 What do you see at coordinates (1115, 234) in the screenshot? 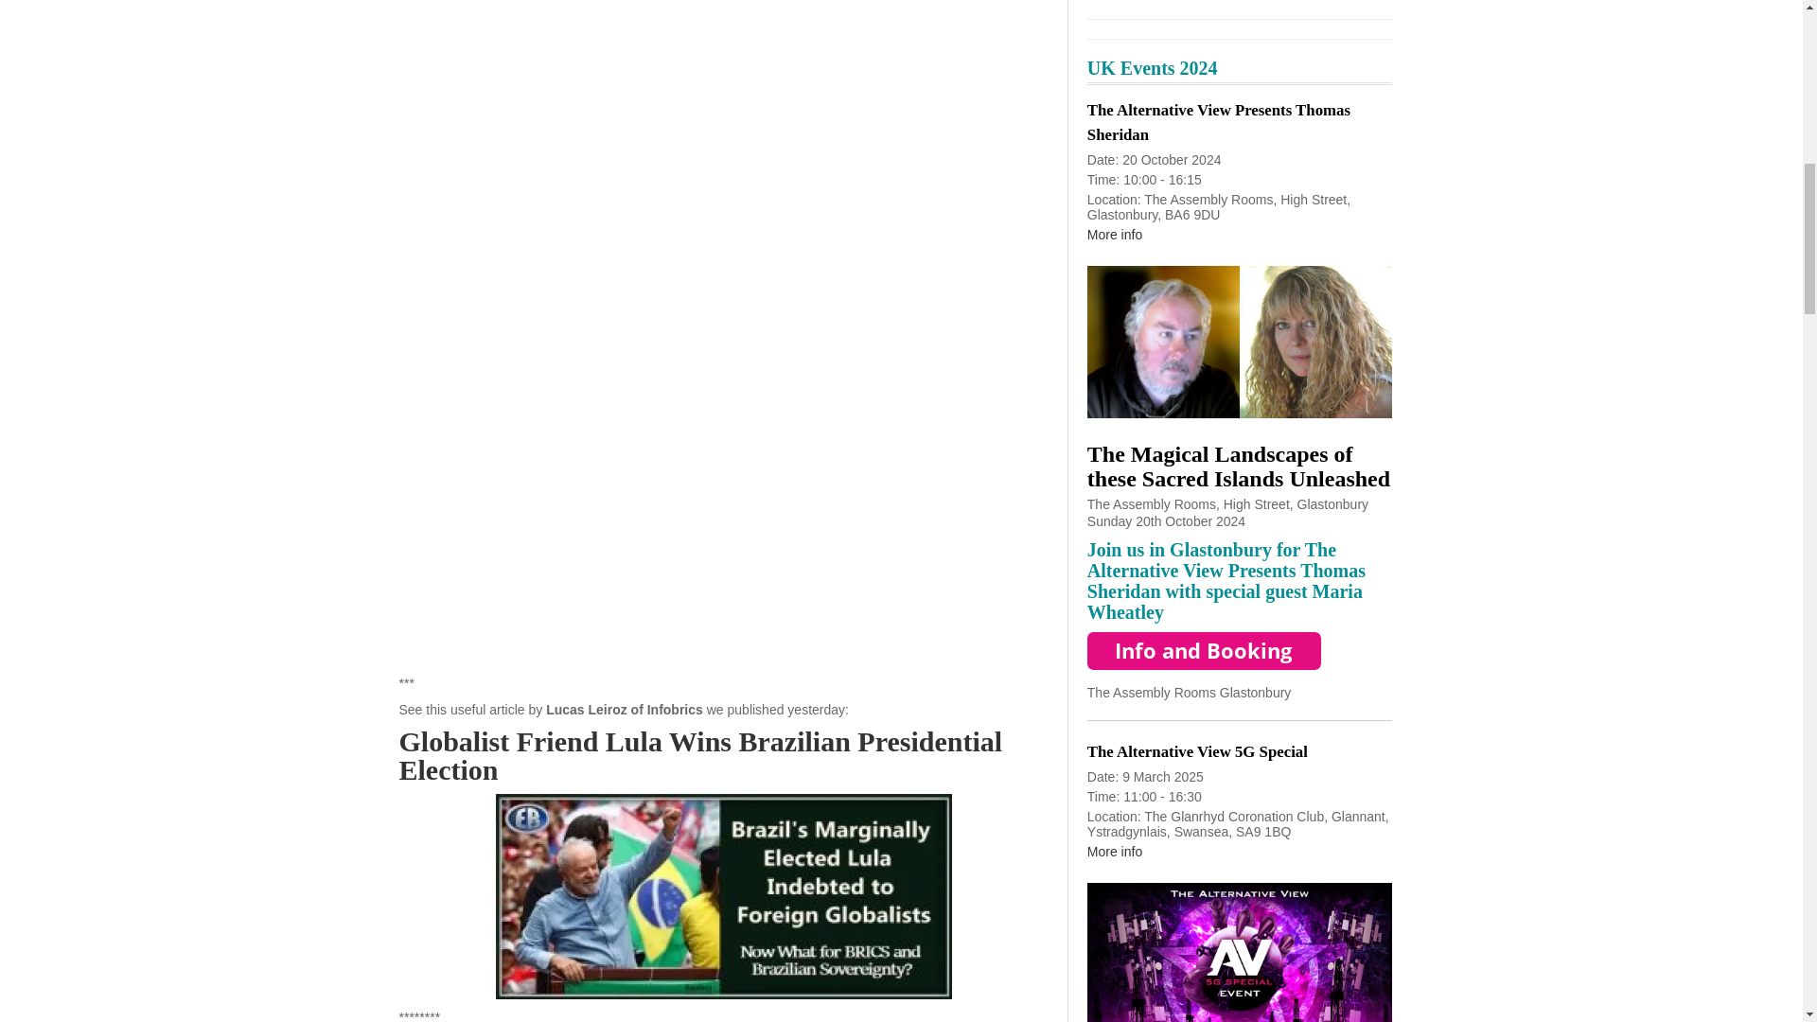
I see `More info` at bounding box center [1115, 234].